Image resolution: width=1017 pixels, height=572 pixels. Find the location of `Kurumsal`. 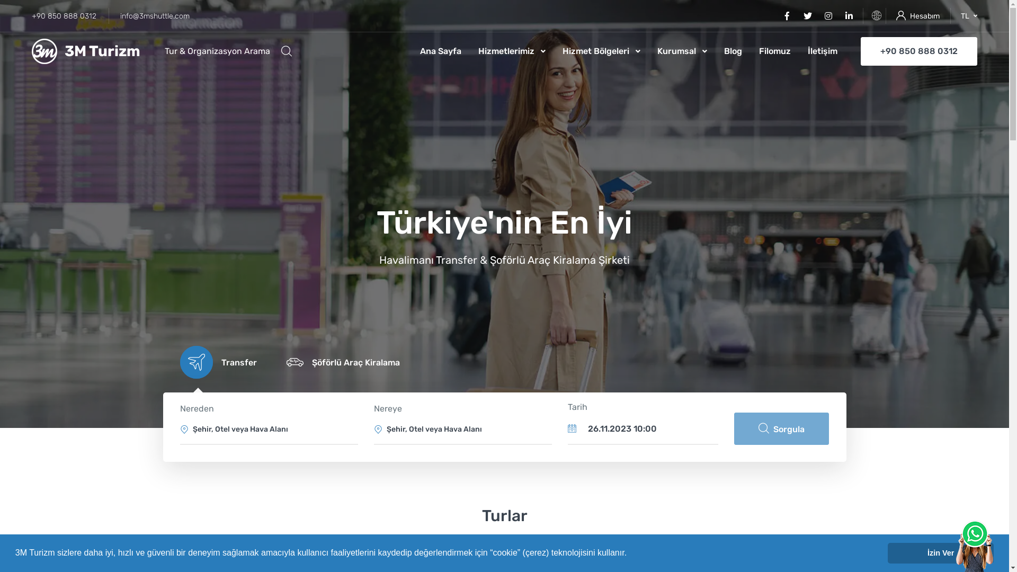

Kurumsal is located at coordinates (682, 51).